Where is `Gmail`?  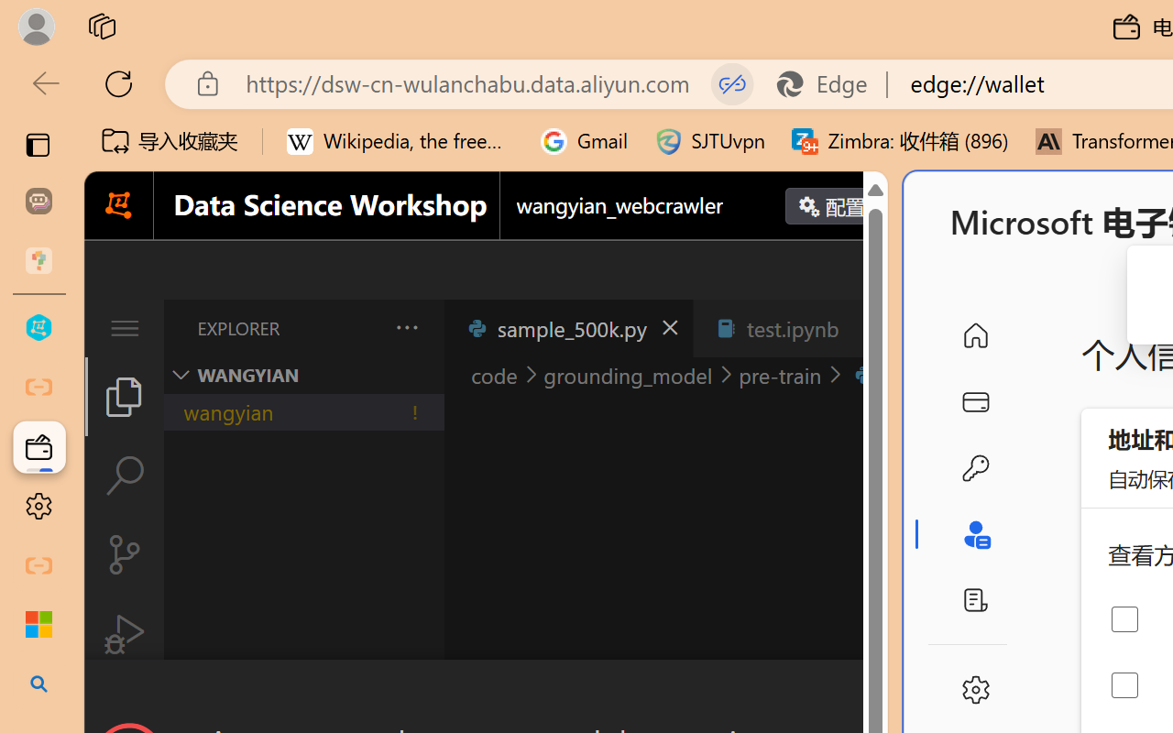 Gmail is located at coordinates (585, 141).